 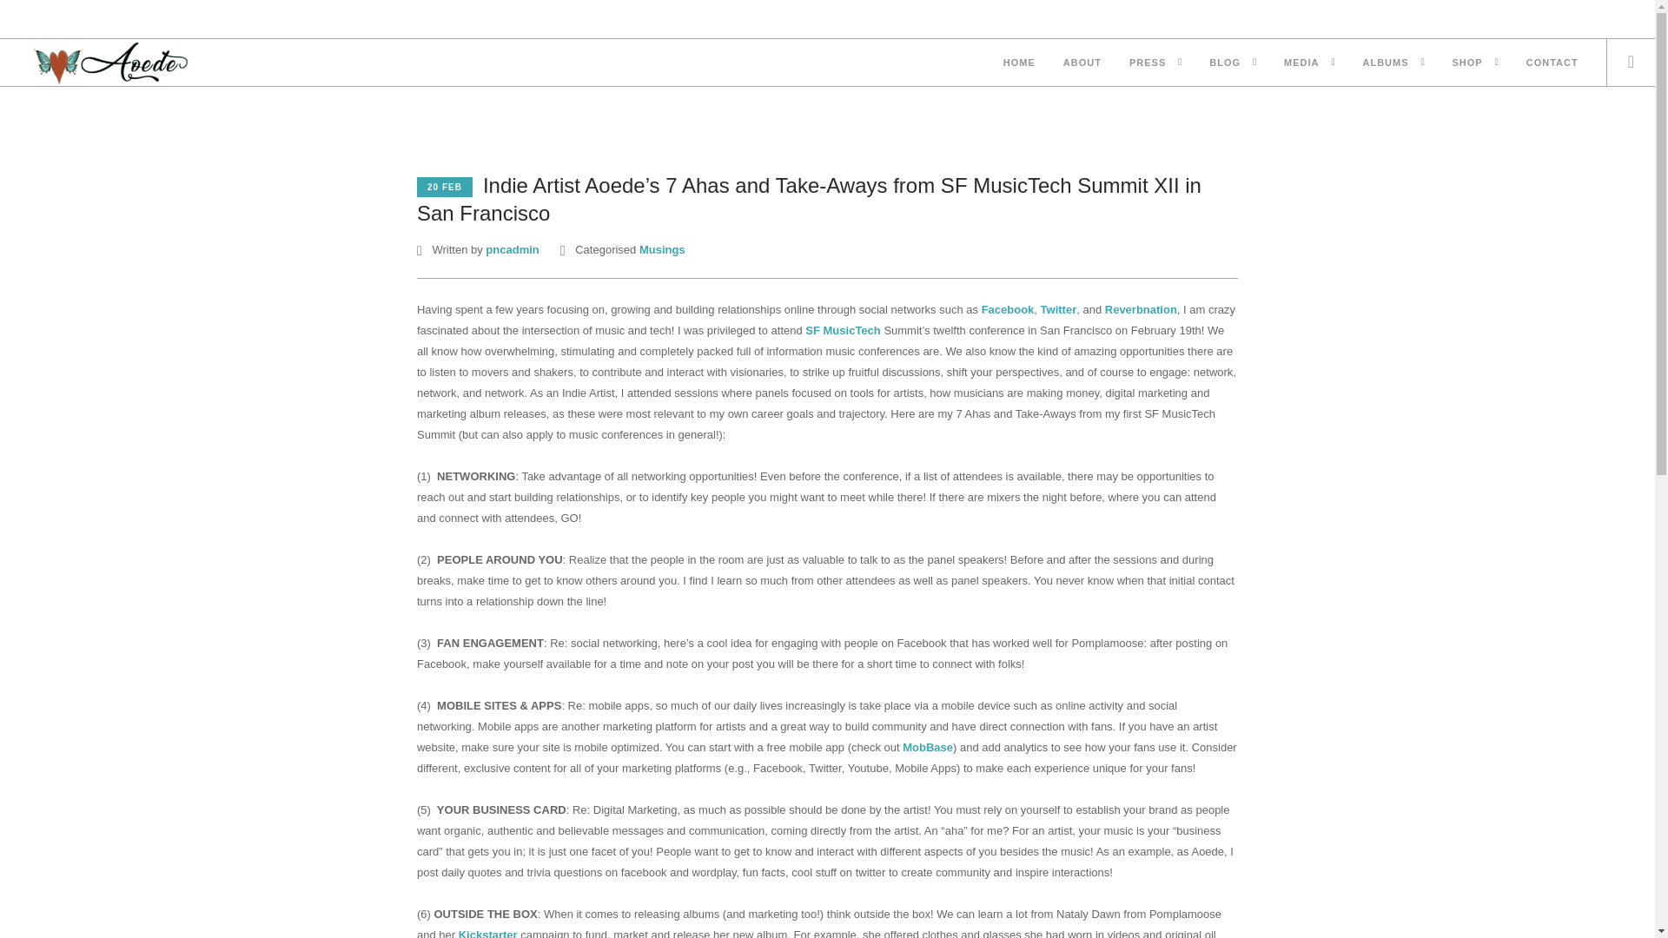 I want to click on SF MusicTech, so click(x=843, y=330).